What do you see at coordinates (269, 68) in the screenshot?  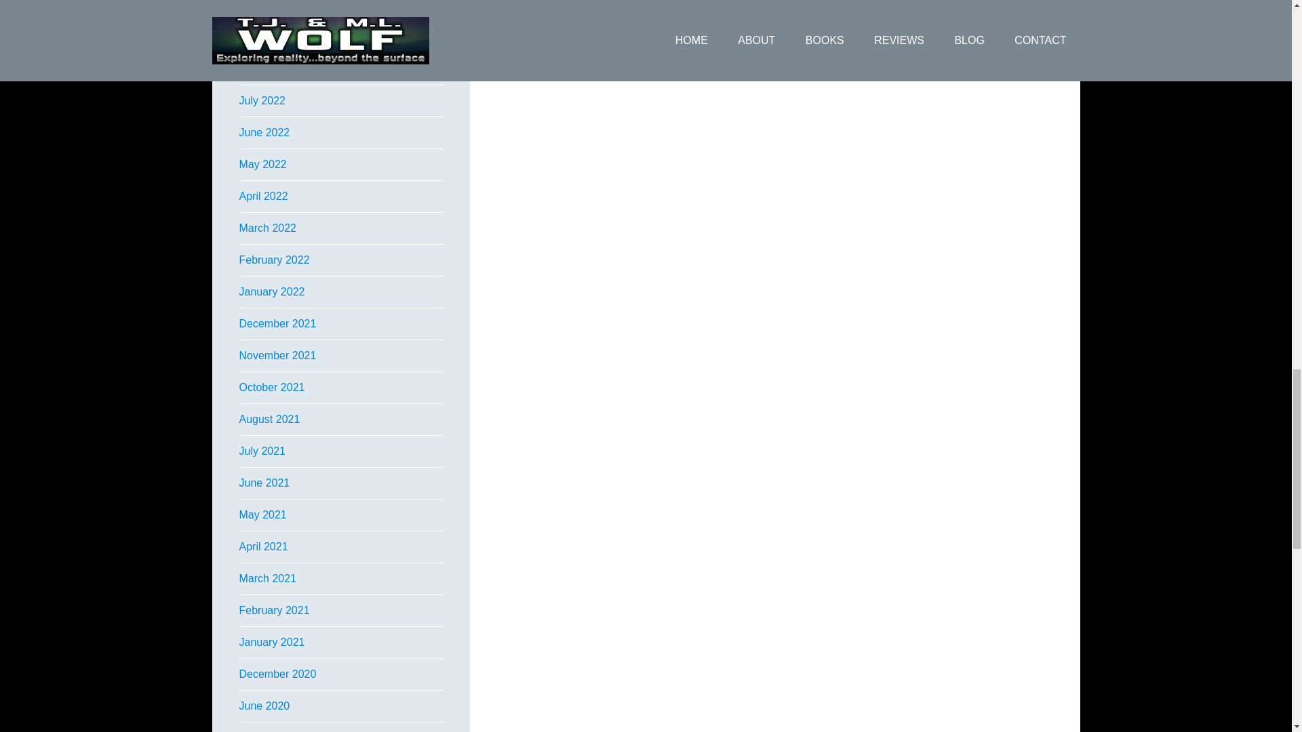 I see `August 2022` at bounding box center [269, 68].